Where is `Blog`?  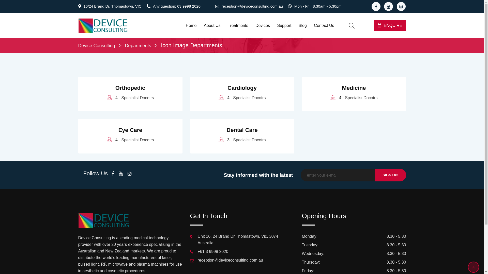 Blog is located at coordinates (303, 26).